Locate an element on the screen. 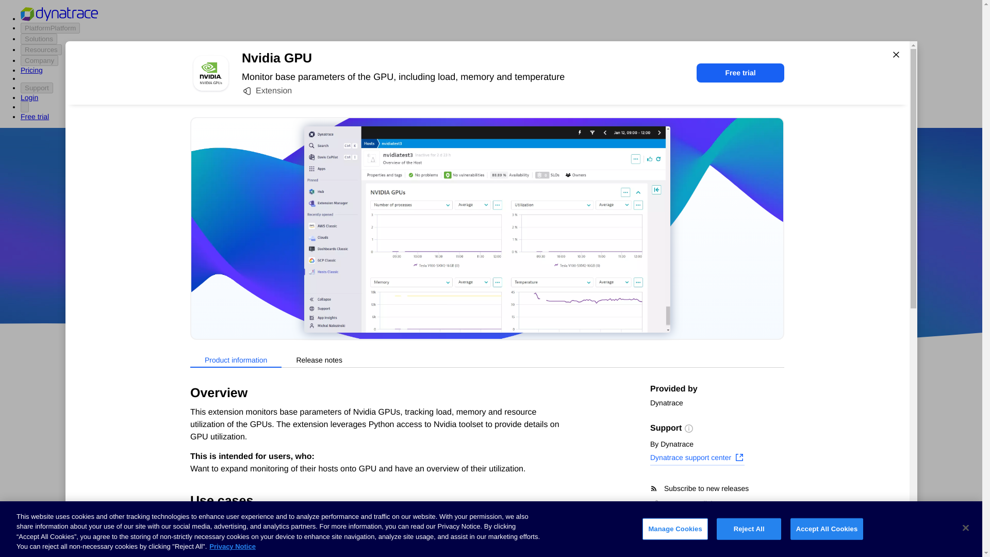 This screenshot has height=557, width=990. Google Cloud is located at coordinates (511, 285).